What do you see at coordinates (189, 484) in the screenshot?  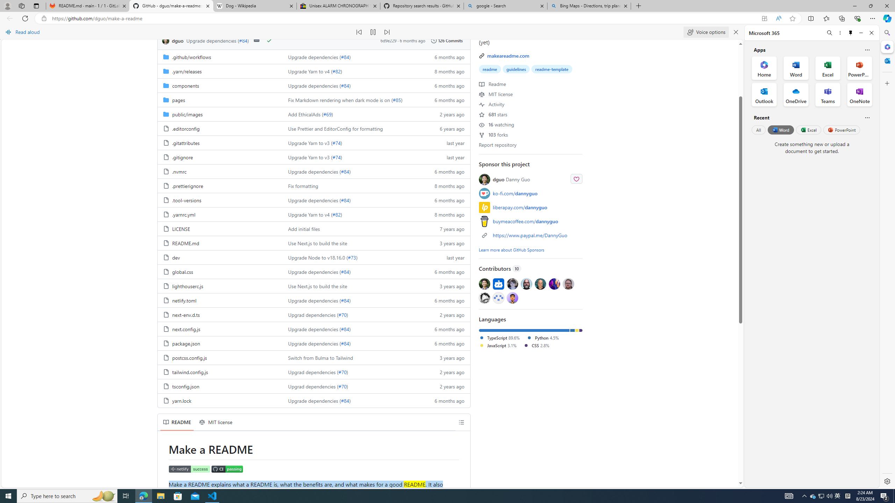 I see `Make a README` at bounding box center [189, 484].